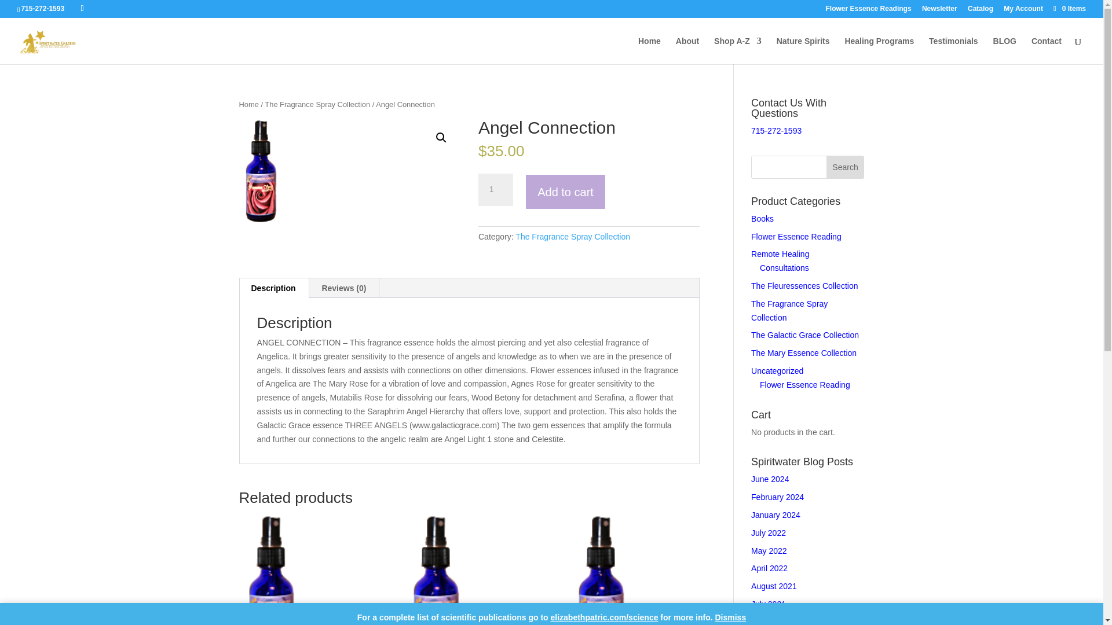 The width and height of the screenshot is (1112, 625). I want to click on 715-272-1593, so click(43, 8).